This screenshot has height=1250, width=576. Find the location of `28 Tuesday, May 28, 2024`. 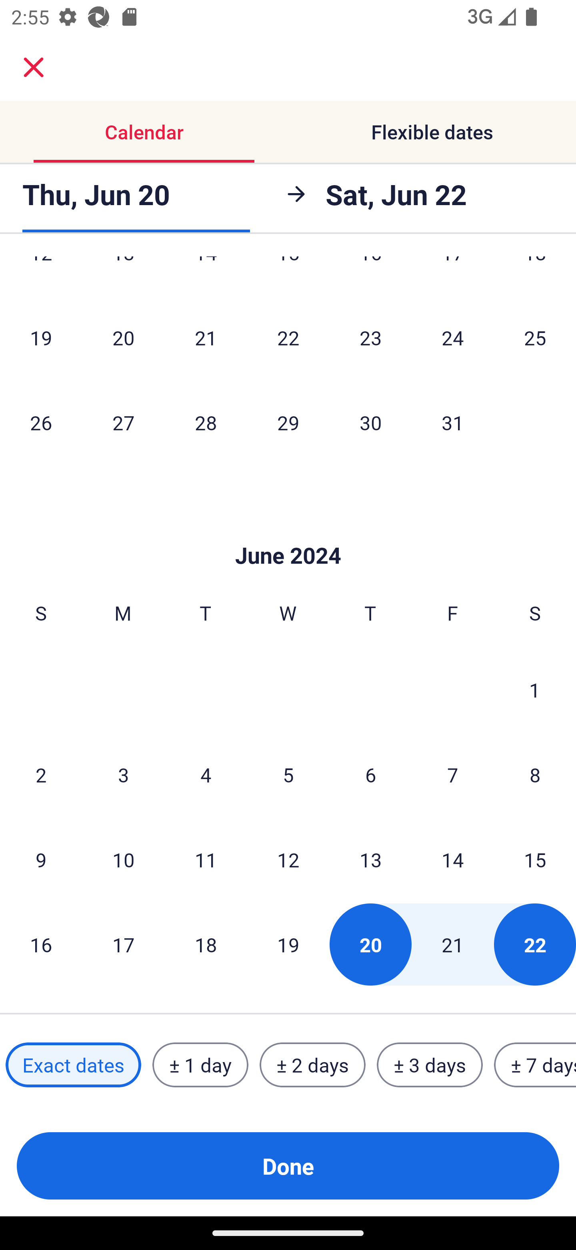

28 Tuesday, May 28, 2024 is located at coordinates (206, 422).